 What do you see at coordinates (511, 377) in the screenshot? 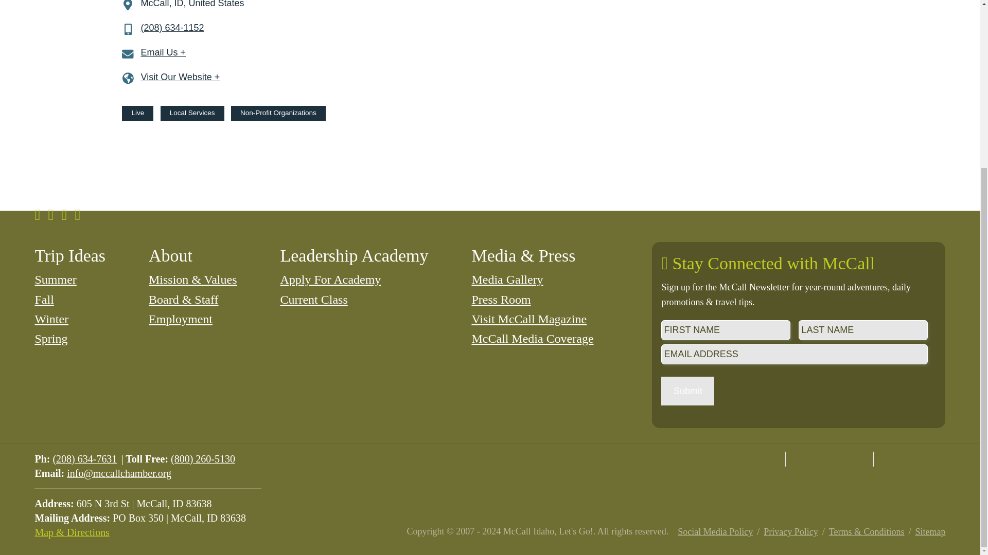
I see `Things To Do` at bounding box center [511, 377].